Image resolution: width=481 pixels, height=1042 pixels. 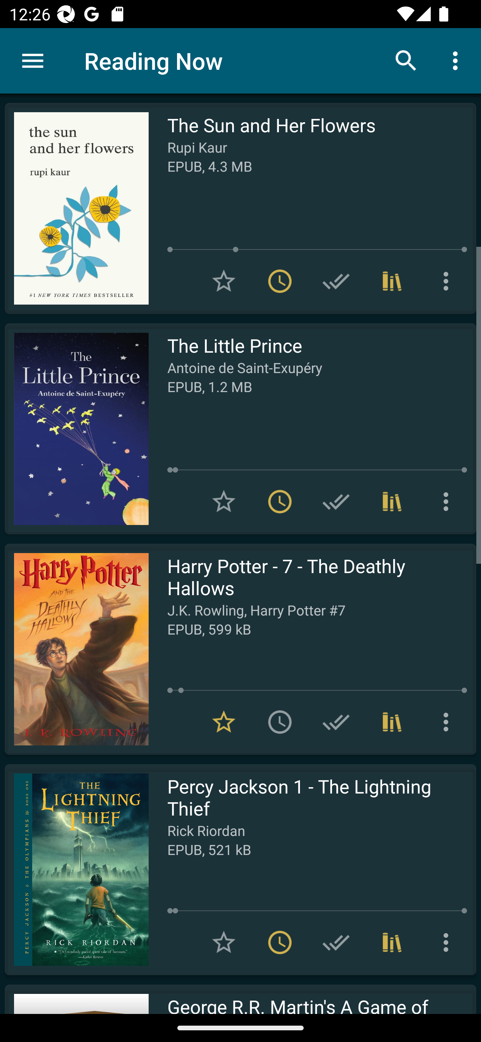 What do you see at coordinates (224, 501) in the screenshot?
I see `Add to Favorites` at bounding box center [224, 501].